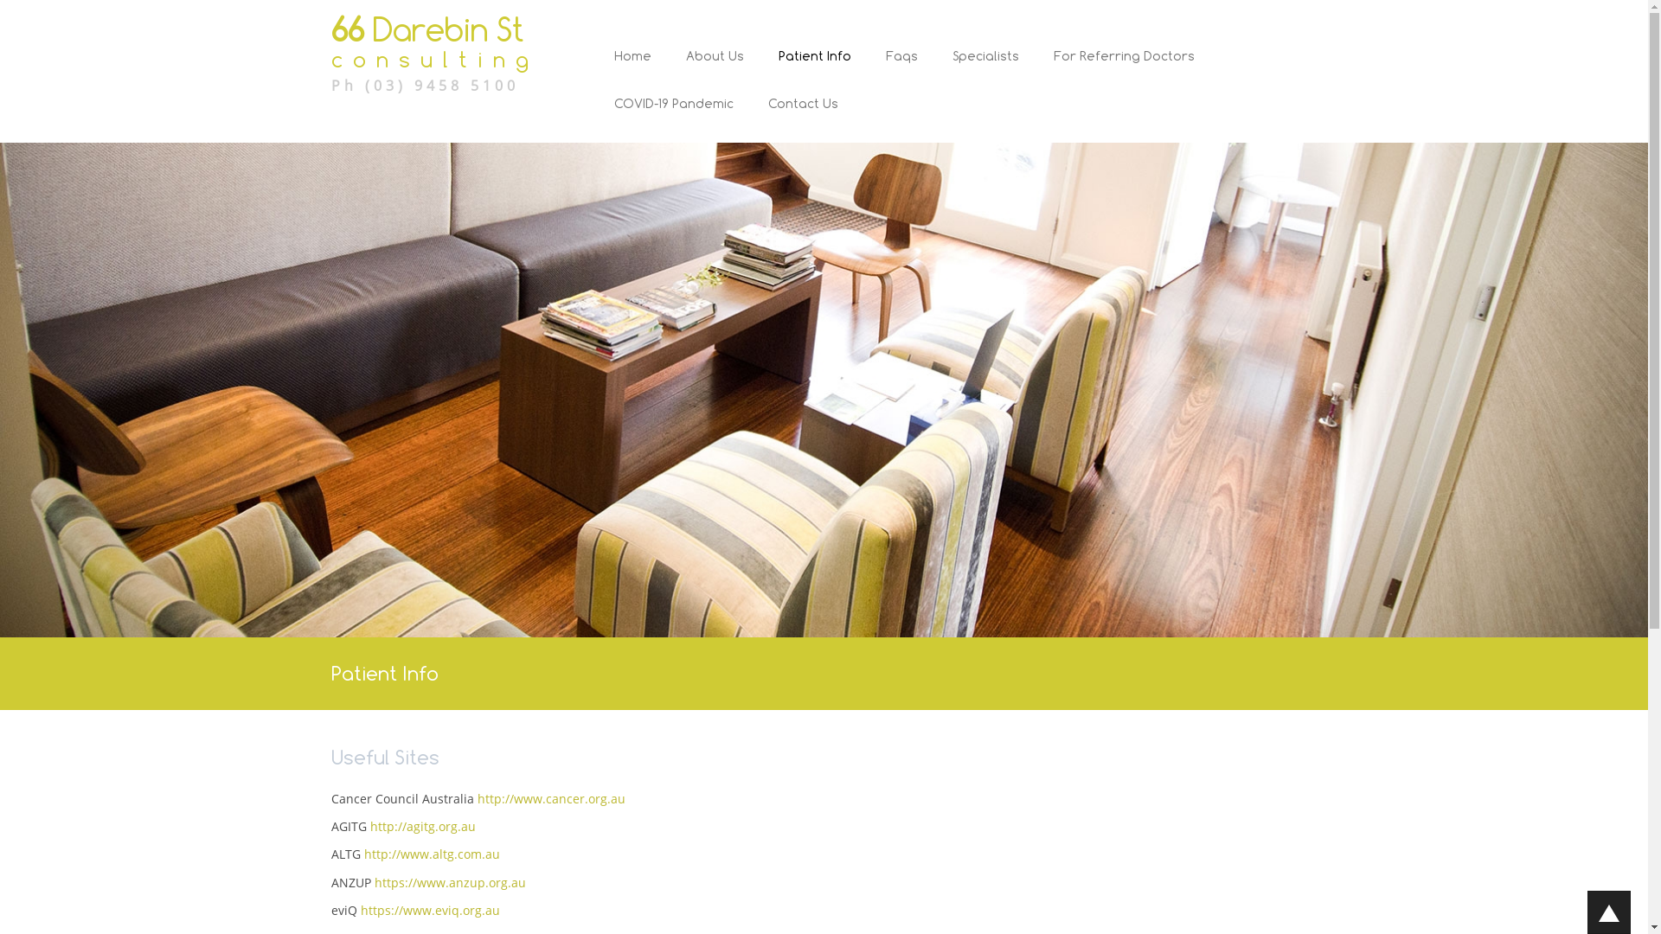 This screenshot has width=1661, height=934. Describe the element at coordinates (552, 799) in the screenshot. I see `http://www.cancer.org.au` at that location.